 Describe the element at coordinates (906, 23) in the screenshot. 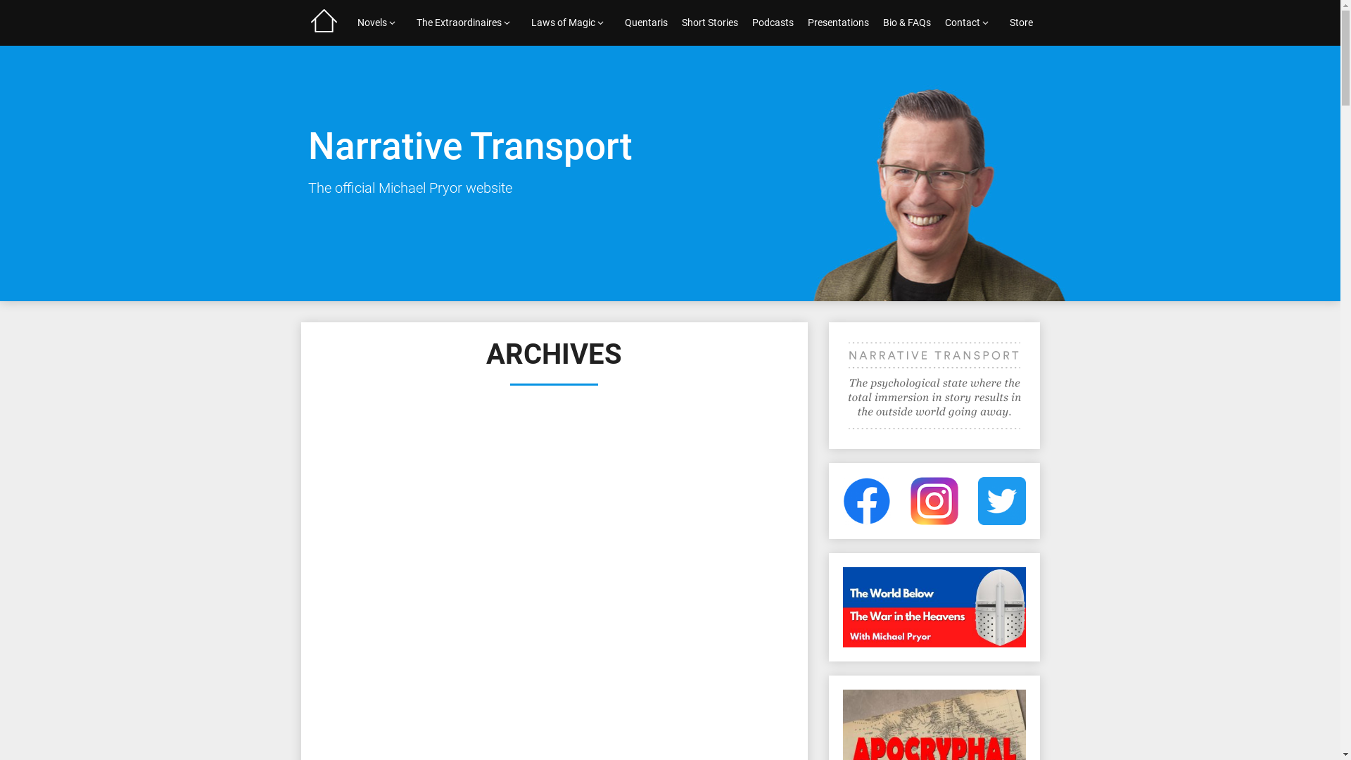

I see `Bio & FAQs` at that location.